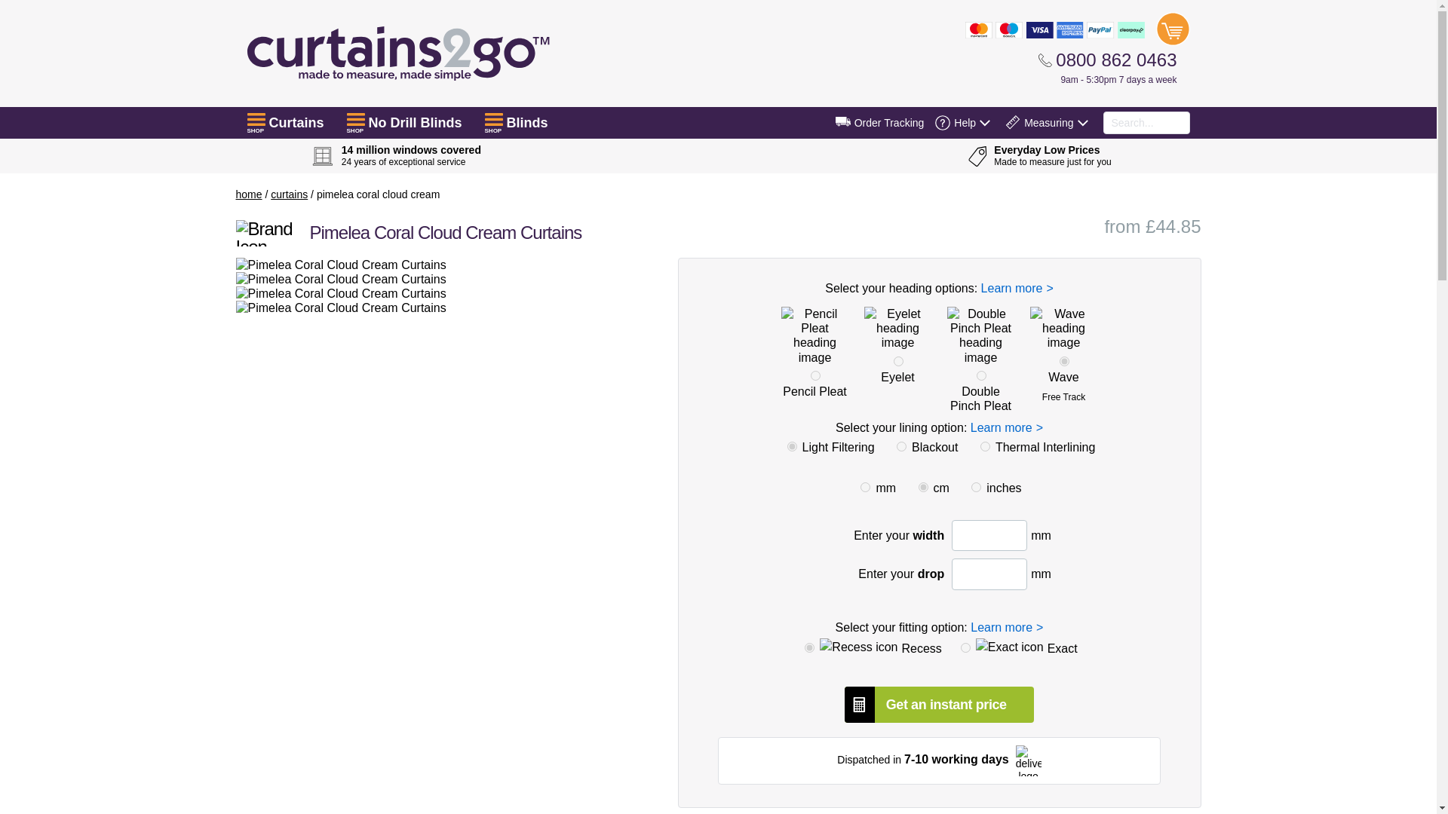  Describe the element at coordinates (985, 446) in the screenshot. I see `716` at that location.